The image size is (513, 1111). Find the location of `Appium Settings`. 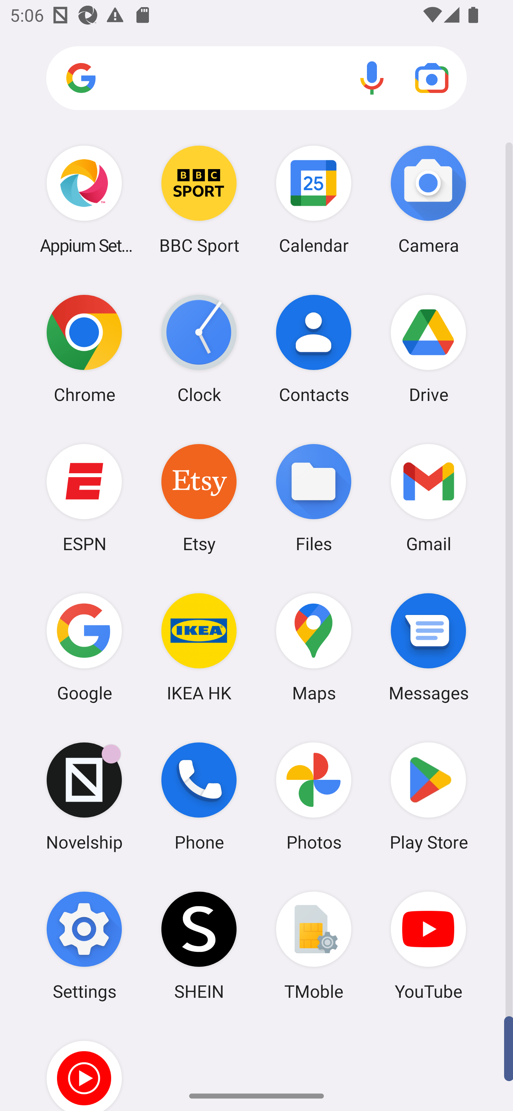

Appium Settings is located at coordinates (84, 199).